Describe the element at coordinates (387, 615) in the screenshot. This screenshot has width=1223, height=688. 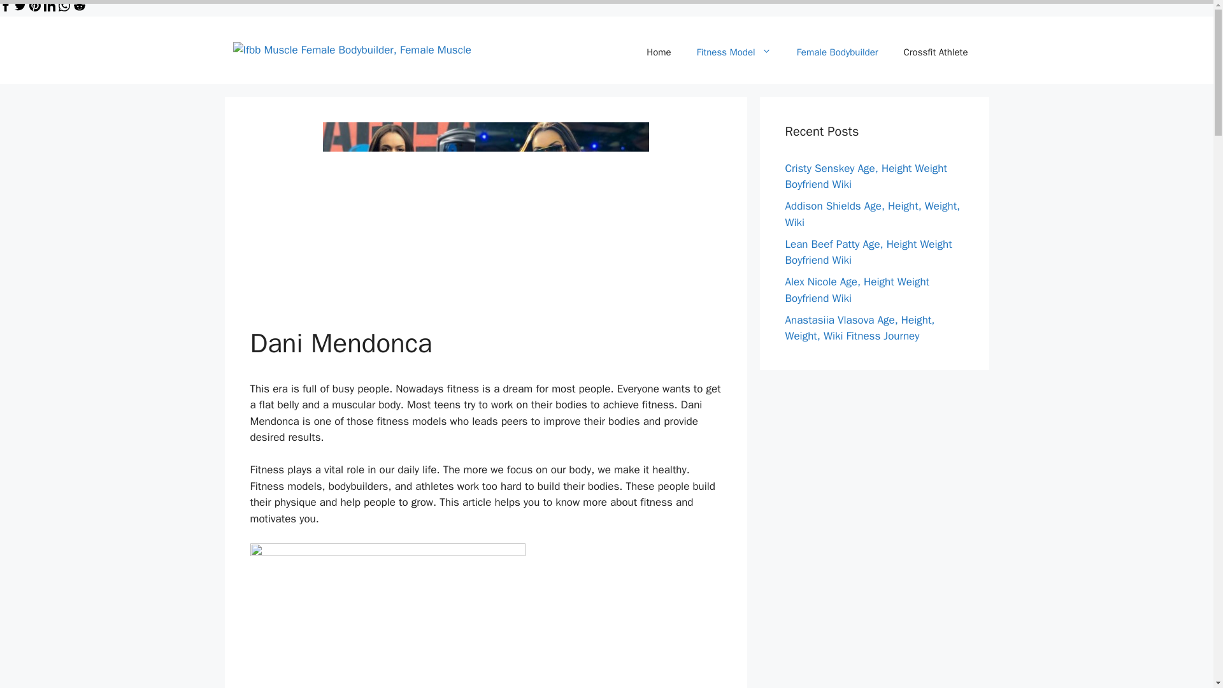
I see `Dani Mendonca 2` at that location.